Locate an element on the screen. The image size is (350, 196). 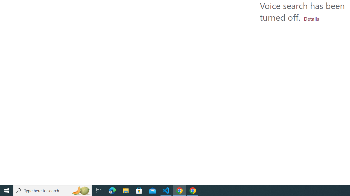
Learn more about using a microphone is located at coordinates (311, 19).